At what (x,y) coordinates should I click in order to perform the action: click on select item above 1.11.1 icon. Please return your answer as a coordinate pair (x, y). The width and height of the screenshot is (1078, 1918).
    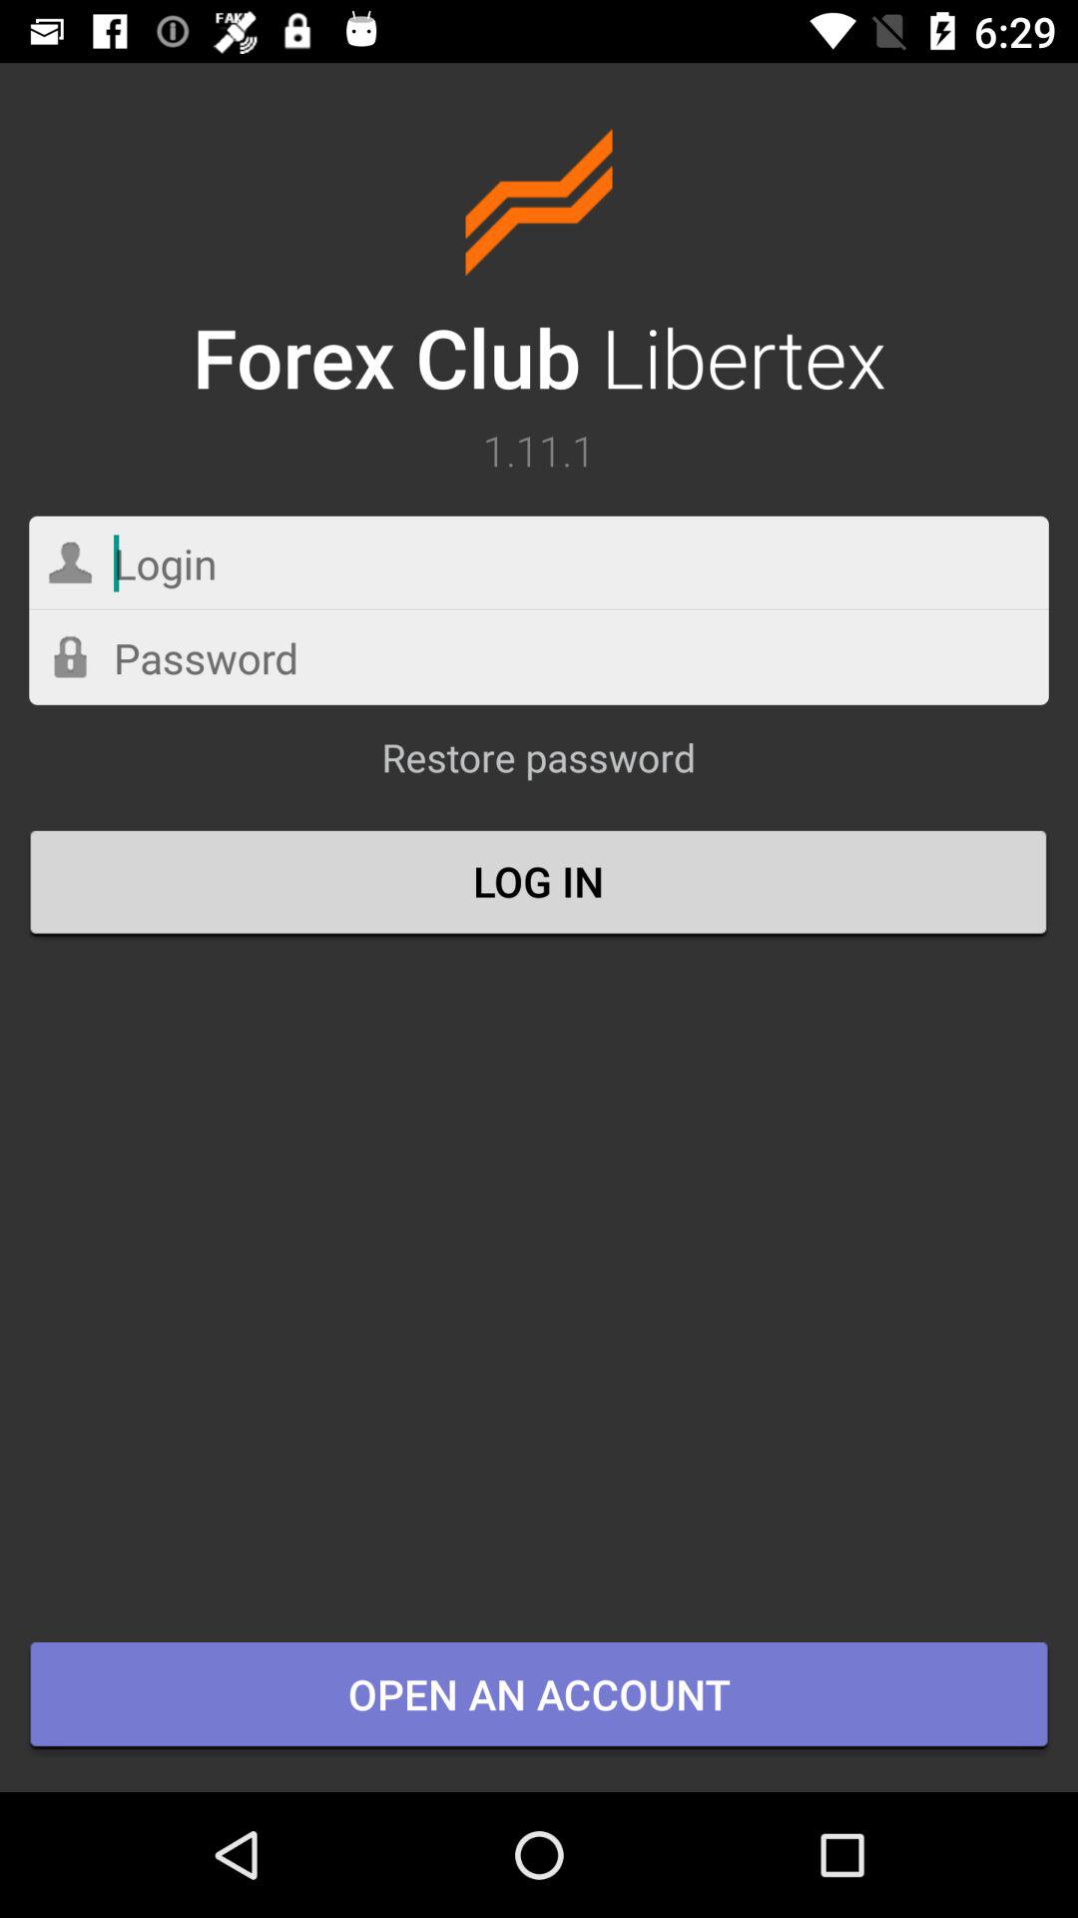
    Looking at the image, I should click on (539, 270).